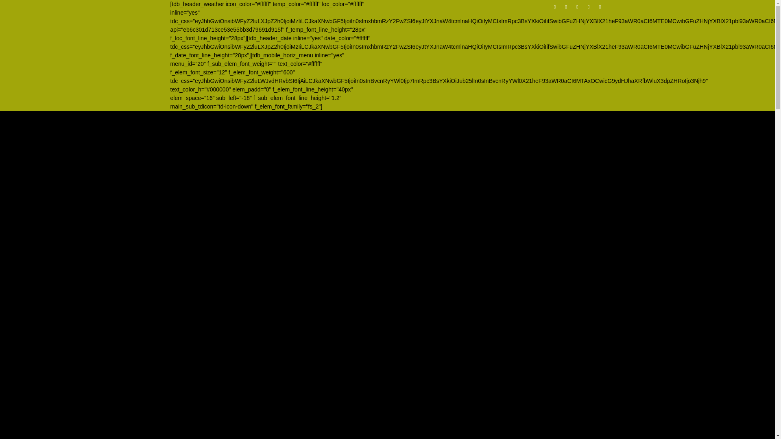 This screenshot has height=439, width=781. I want to click on Twitter, so click(589, 9).